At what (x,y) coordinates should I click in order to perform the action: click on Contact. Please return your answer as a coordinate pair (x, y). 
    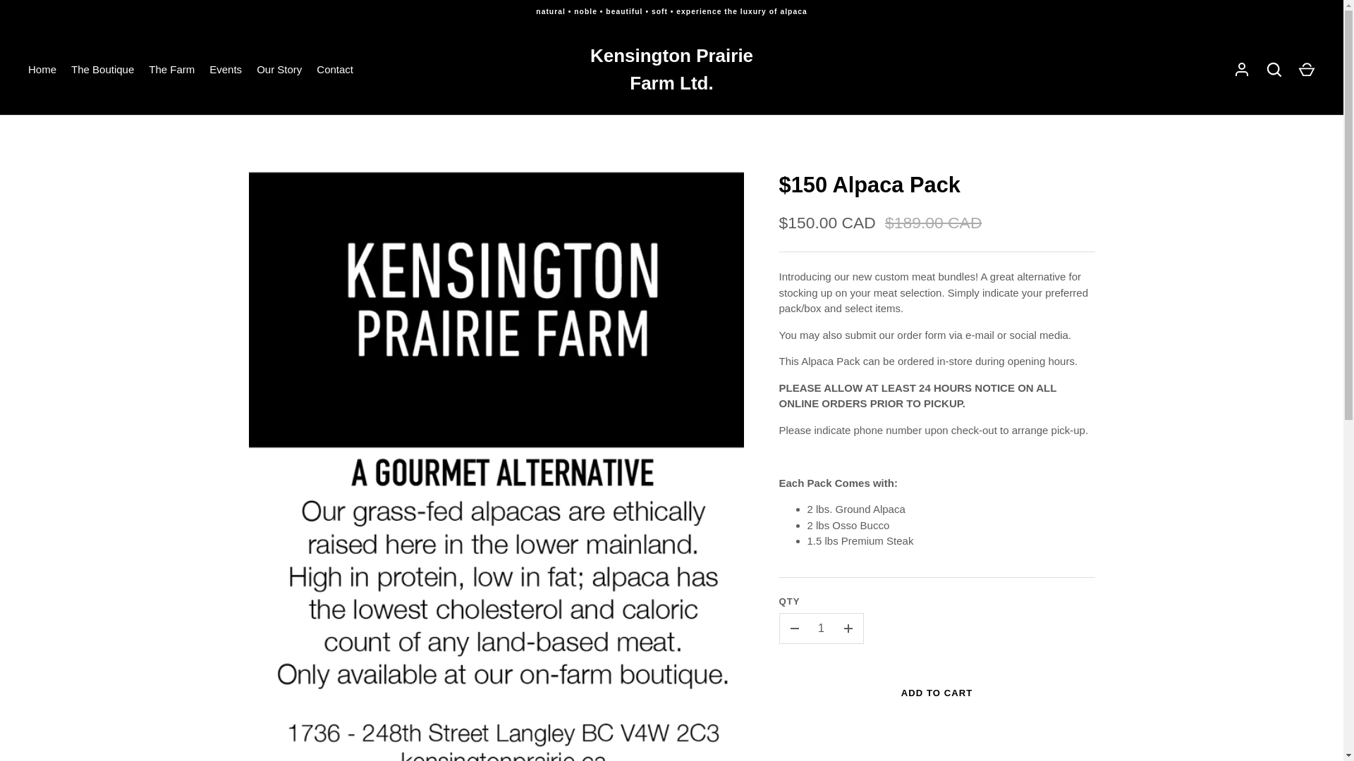
    Looking at the image, I should click on (336, 70).